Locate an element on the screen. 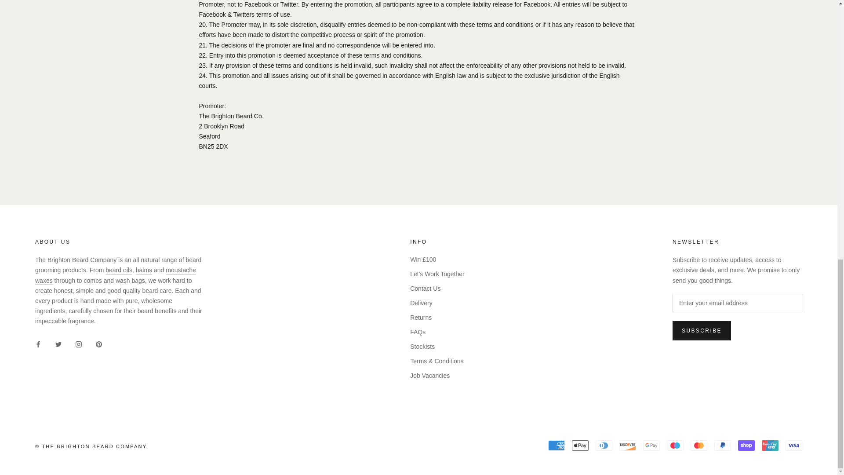 The height and width of the screenshot is (475, 844). Maestro is located at coordinates (675, 445).